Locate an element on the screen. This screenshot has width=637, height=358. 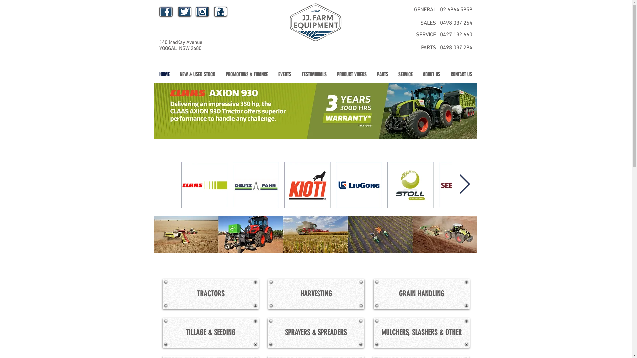
CONTACT US is located at coordinates (461, 74).